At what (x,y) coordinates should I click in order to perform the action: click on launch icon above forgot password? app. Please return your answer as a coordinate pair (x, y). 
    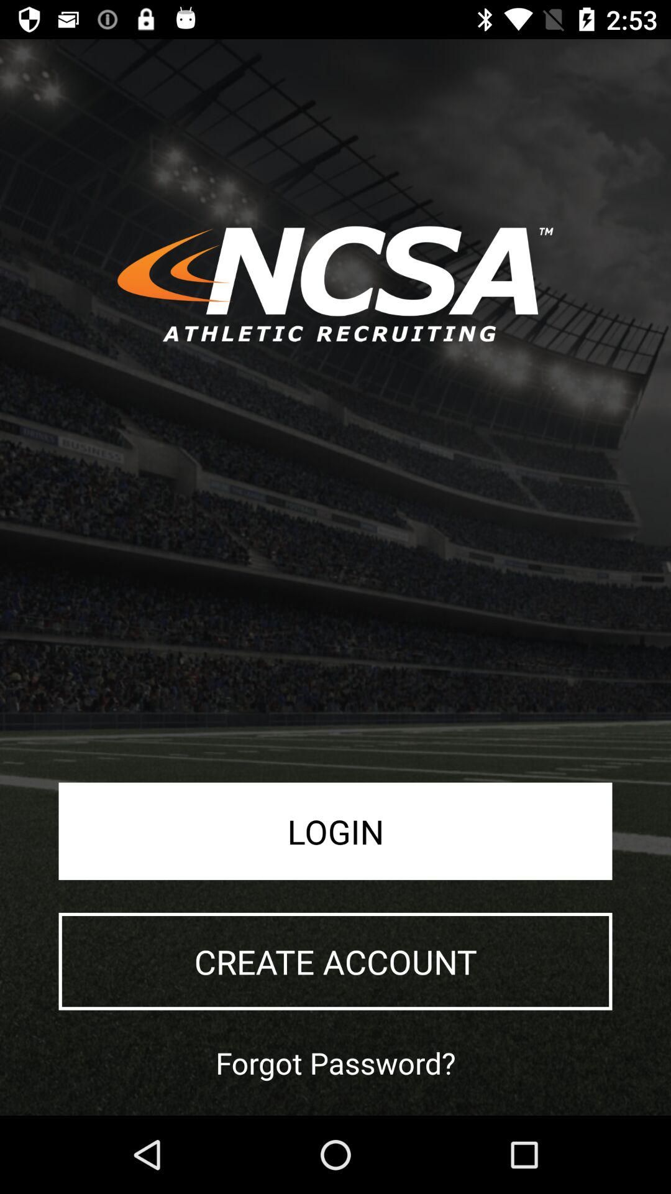
    Looking at the image, I should click on (335, 961).